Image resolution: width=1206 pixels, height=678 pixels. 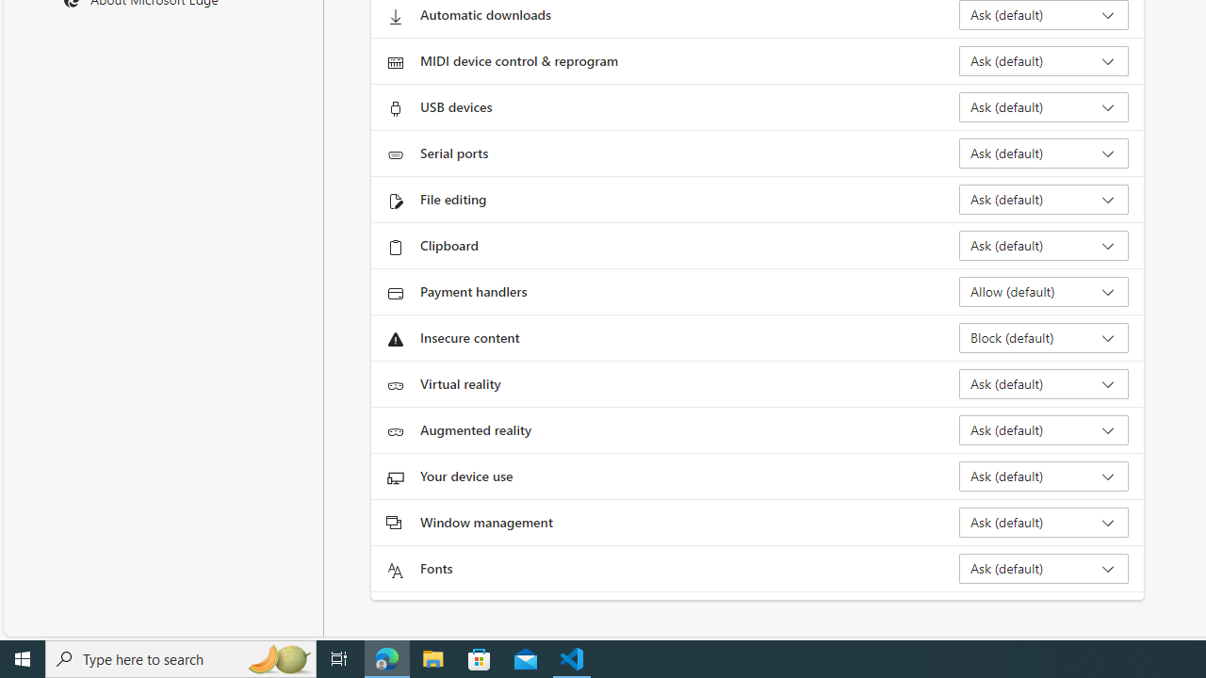 What do you see at coordinates (1044, 429) in the screenshot?
I see `Augmented reality Ask (default)` at bounding box center [1044, 429].